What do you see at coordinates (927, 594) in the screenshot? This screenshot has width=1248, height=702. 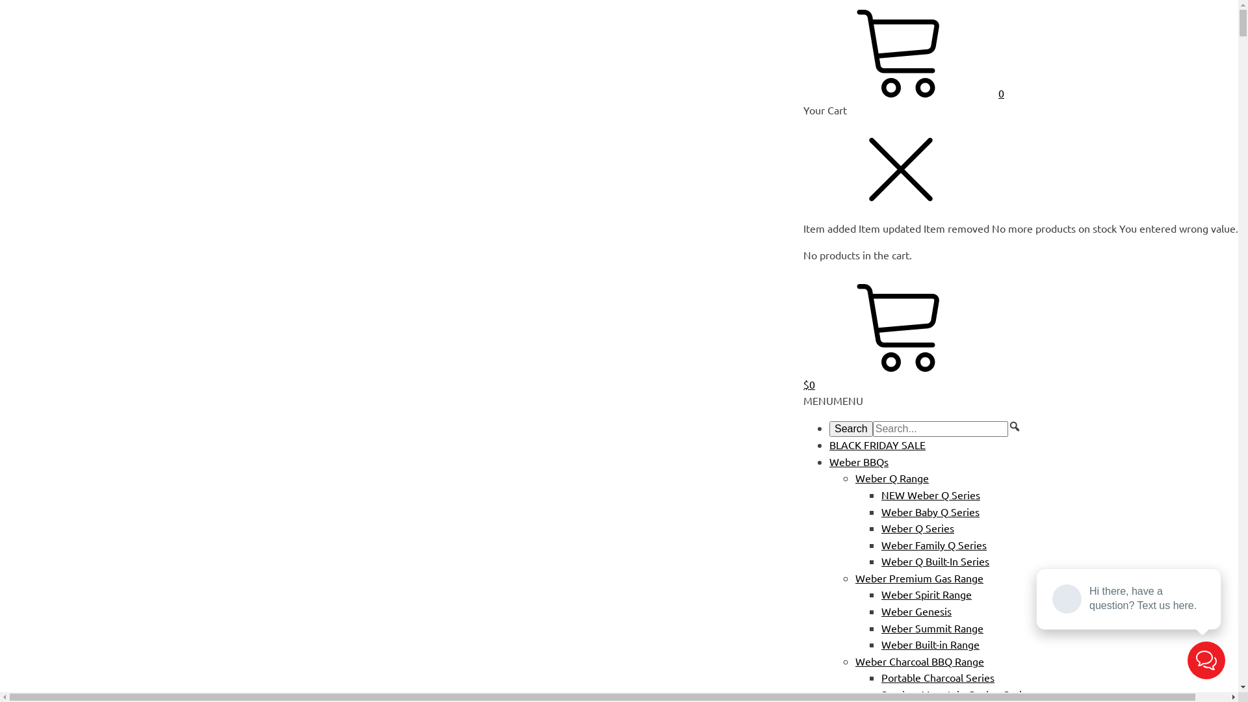 I see `Weber Spirit Range` at bounding box center [927, 594].